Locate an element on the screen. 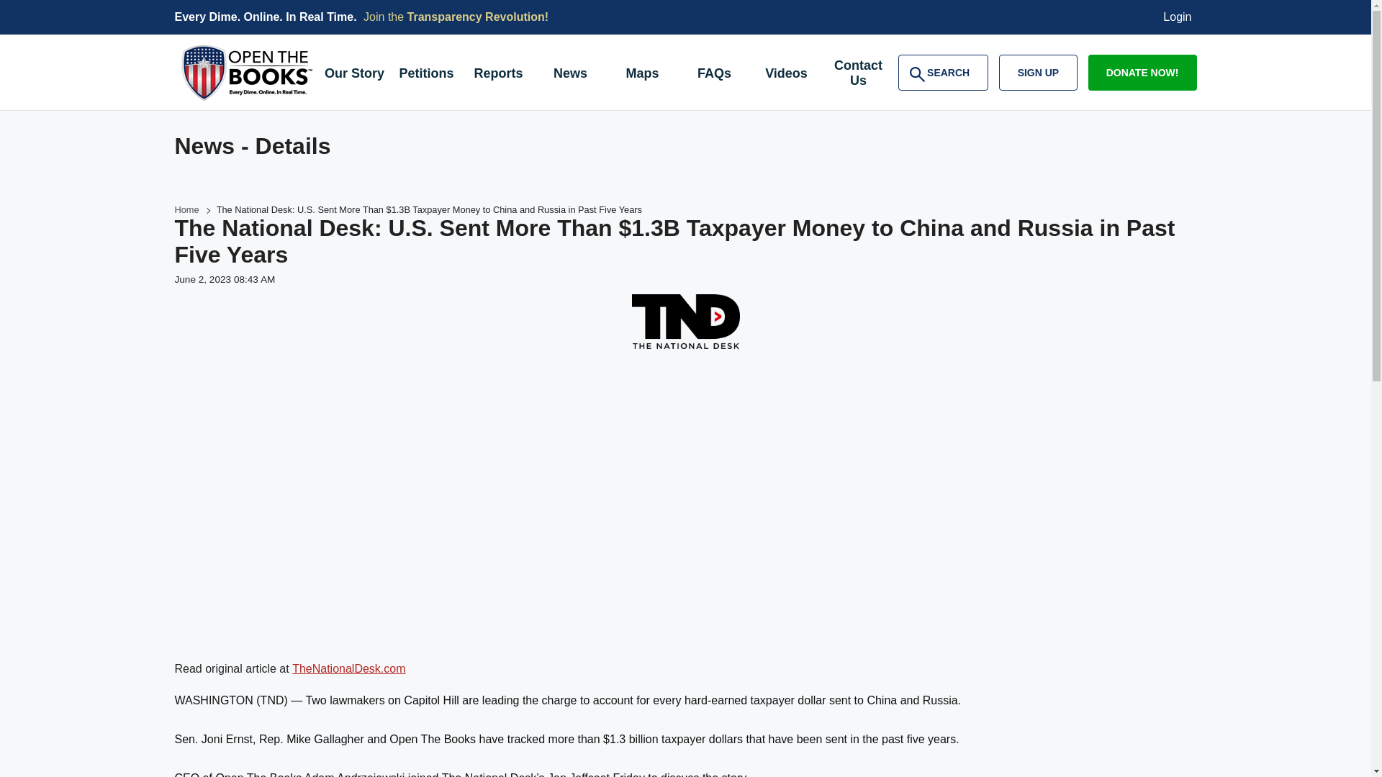 This screenshot has width=1382, height=777. Our Story is located at coordinates (353, 75).